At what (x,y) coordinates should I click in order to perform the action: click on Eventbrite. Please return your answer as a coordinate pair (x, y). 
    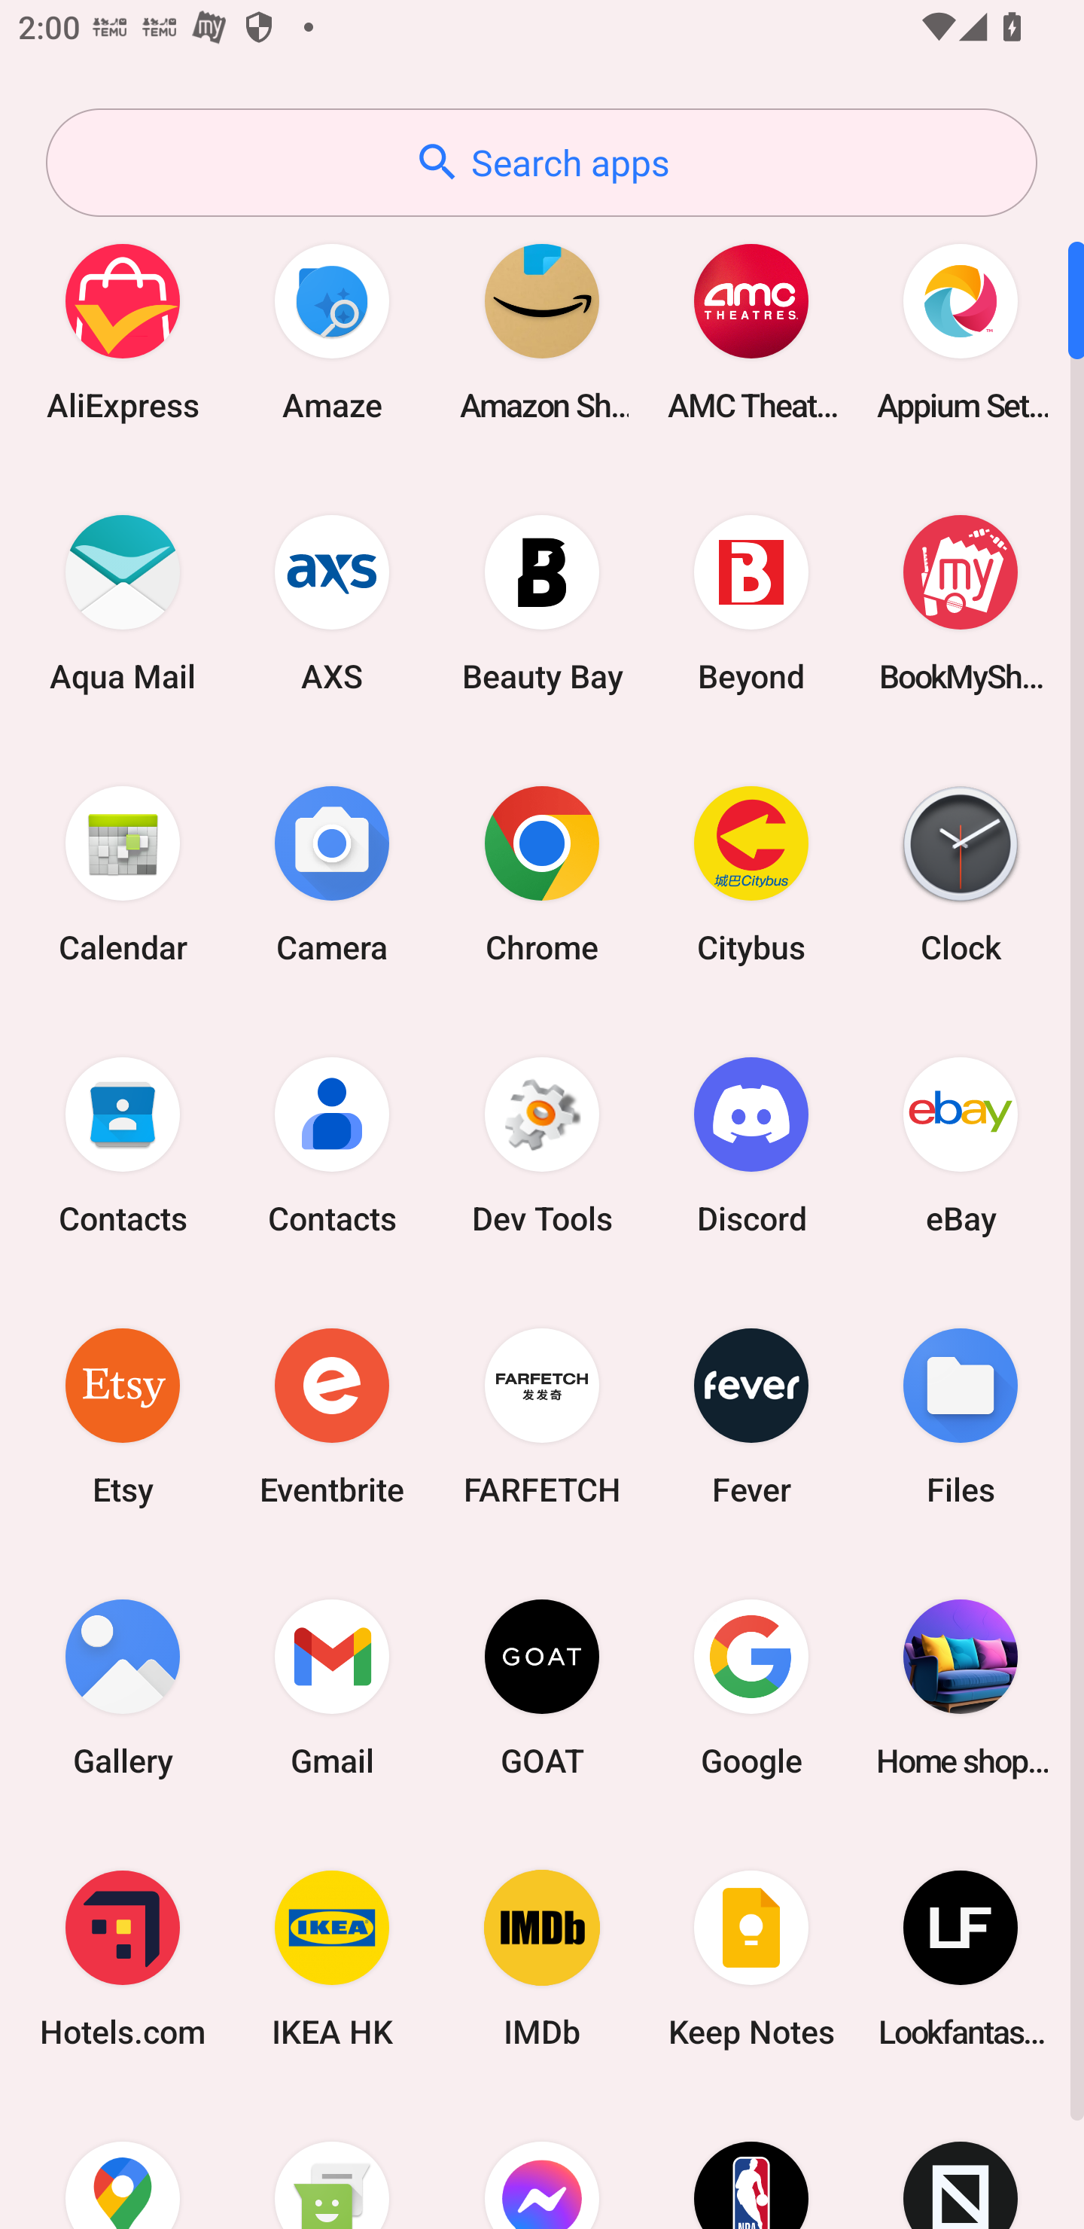
    Looking at the image, I should click on (332, 1416).